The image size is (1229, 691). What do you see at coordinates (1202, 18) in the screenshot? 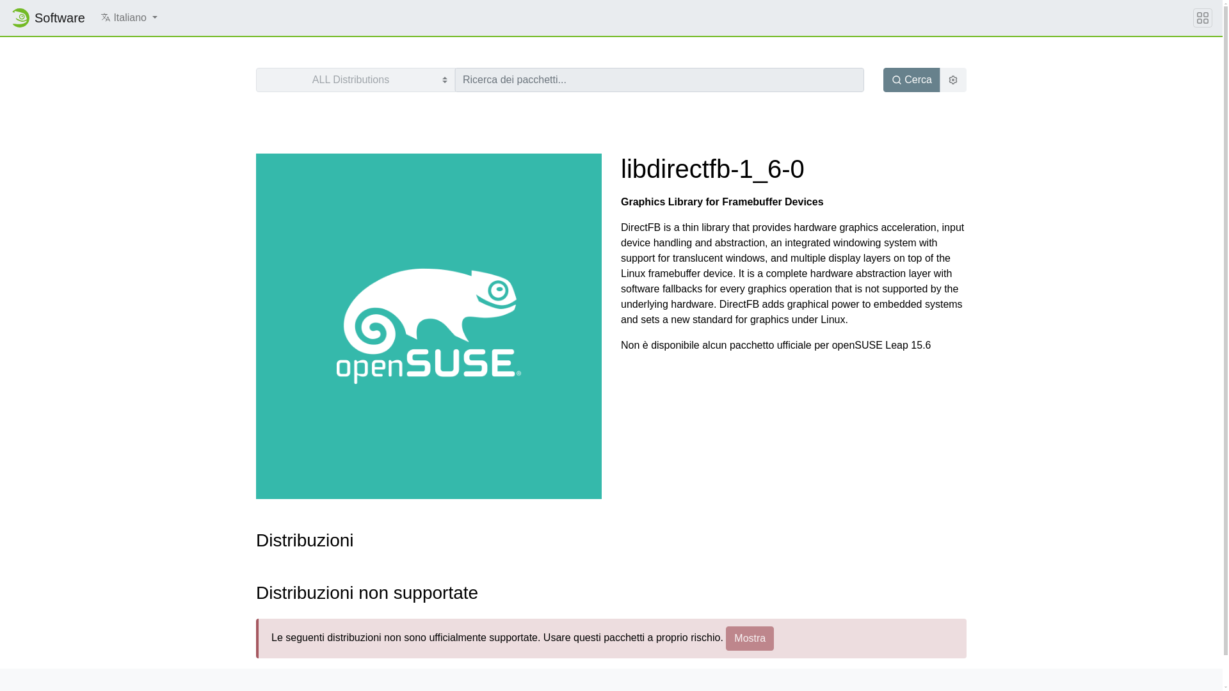
I see `Expand Megamenu` at bounding box center [1202, 18].